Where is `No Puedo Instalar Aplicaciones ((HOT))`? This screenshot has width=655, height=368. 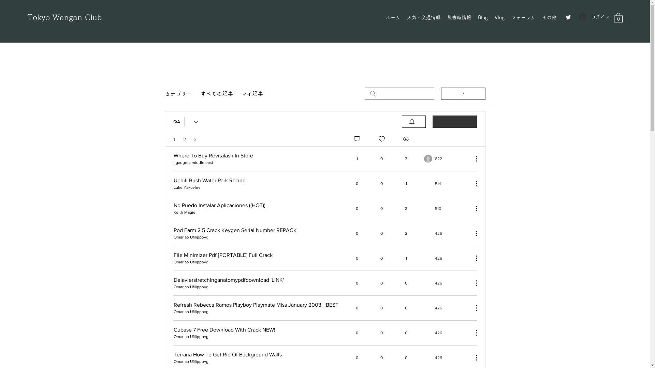
No Puedo Instalar Aplicaciones ((HOT)) is located at coordinates (219, 205).